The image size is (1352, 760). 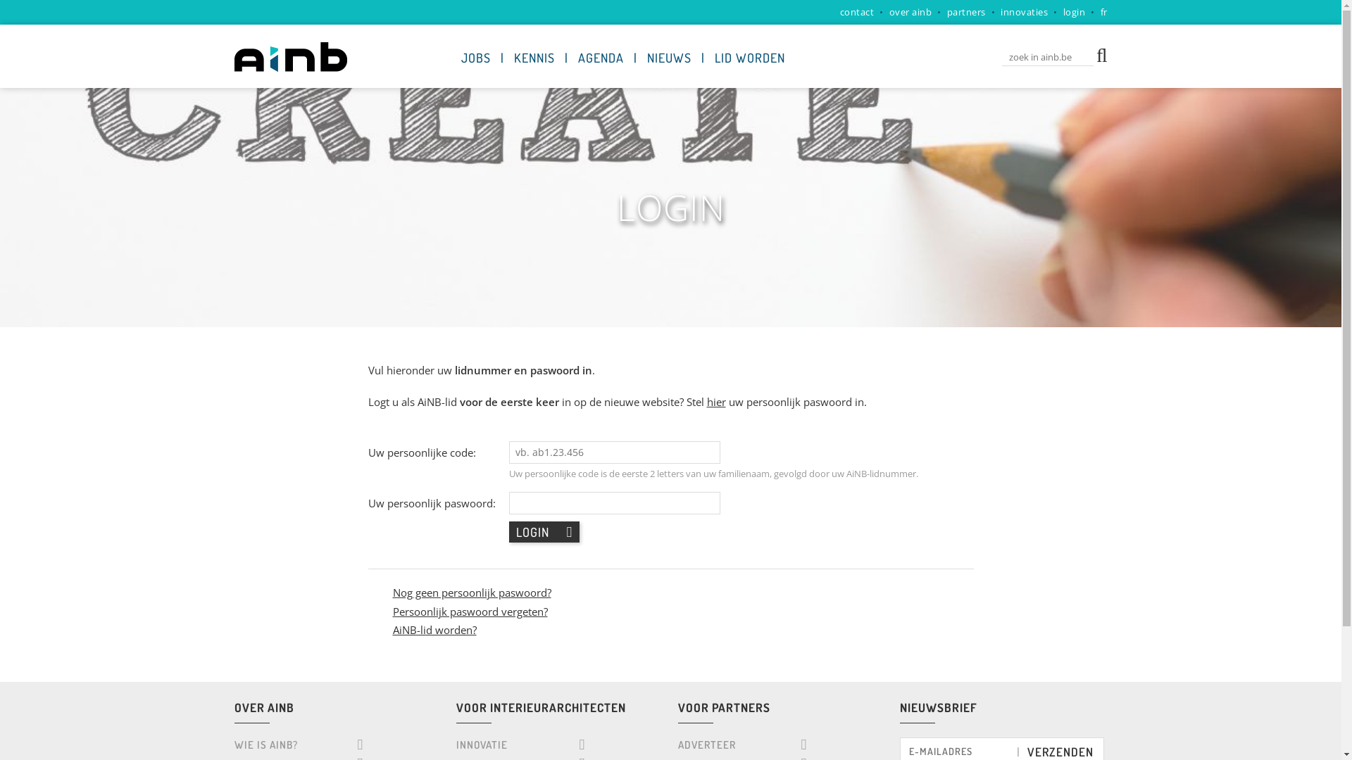 What do you see at coordinates (600, 58) in the screenshot?
I see `AGENDA` at bounding box center [600, 58].